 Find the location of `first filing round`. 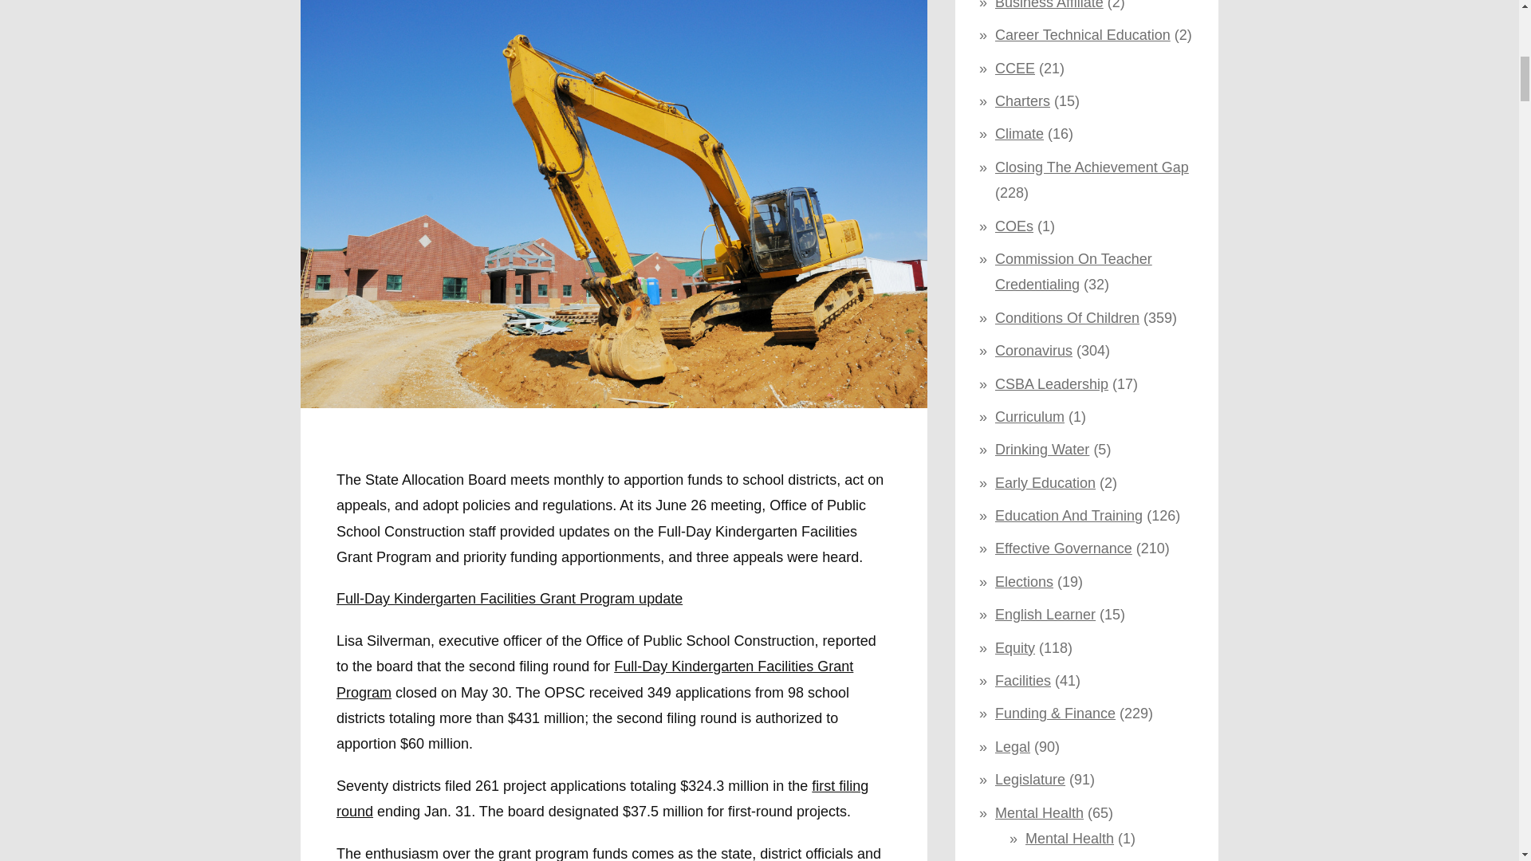

first filing round is located at coordinates (602, 799).